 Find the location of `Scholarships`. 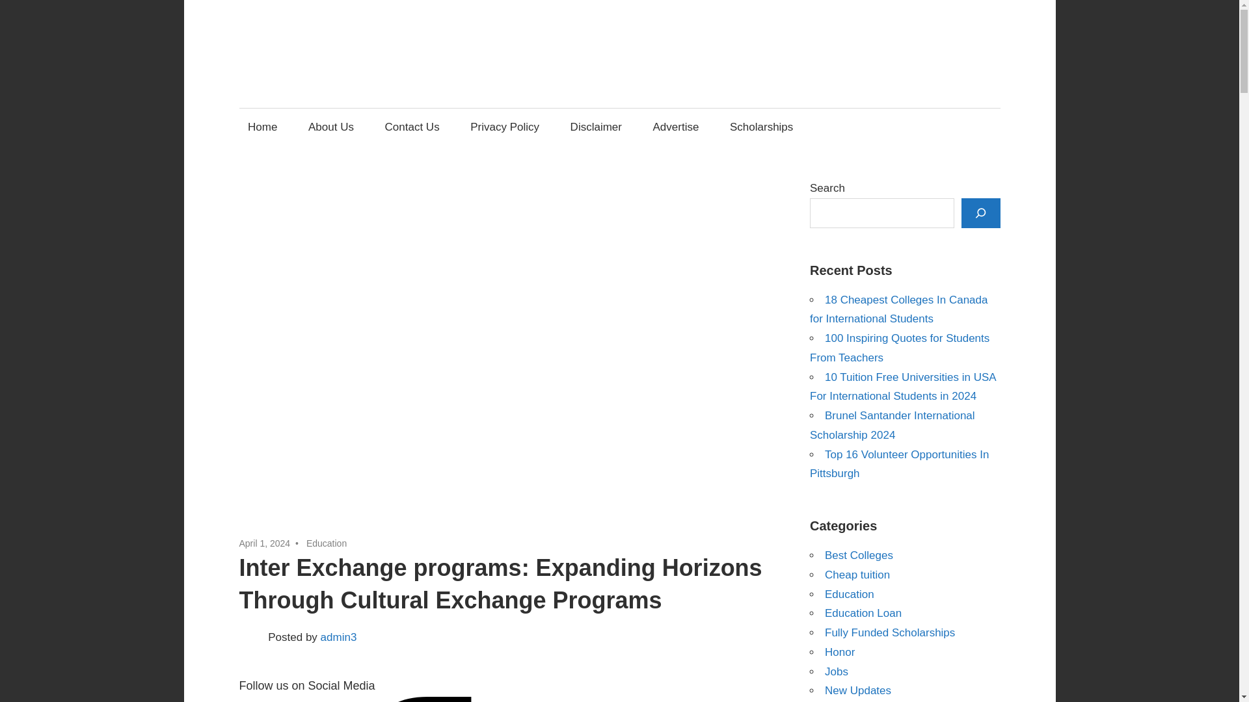

Scholarships is located at coordinates (761, 127).